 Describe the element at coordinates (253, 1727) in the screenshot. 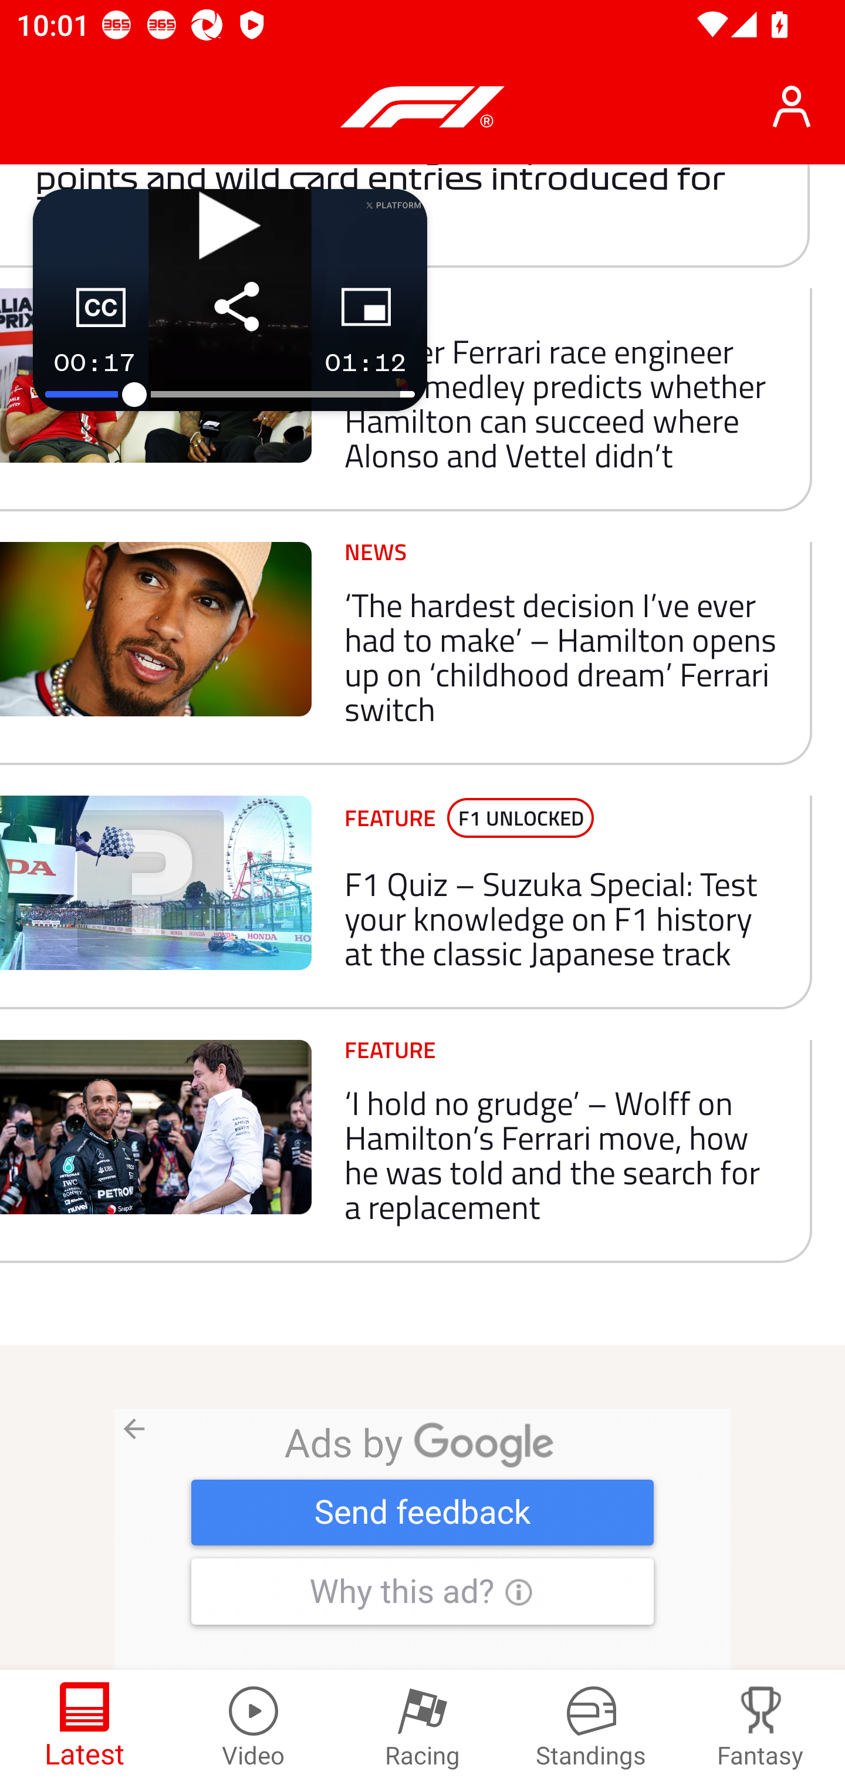

I see `Video` at that location.